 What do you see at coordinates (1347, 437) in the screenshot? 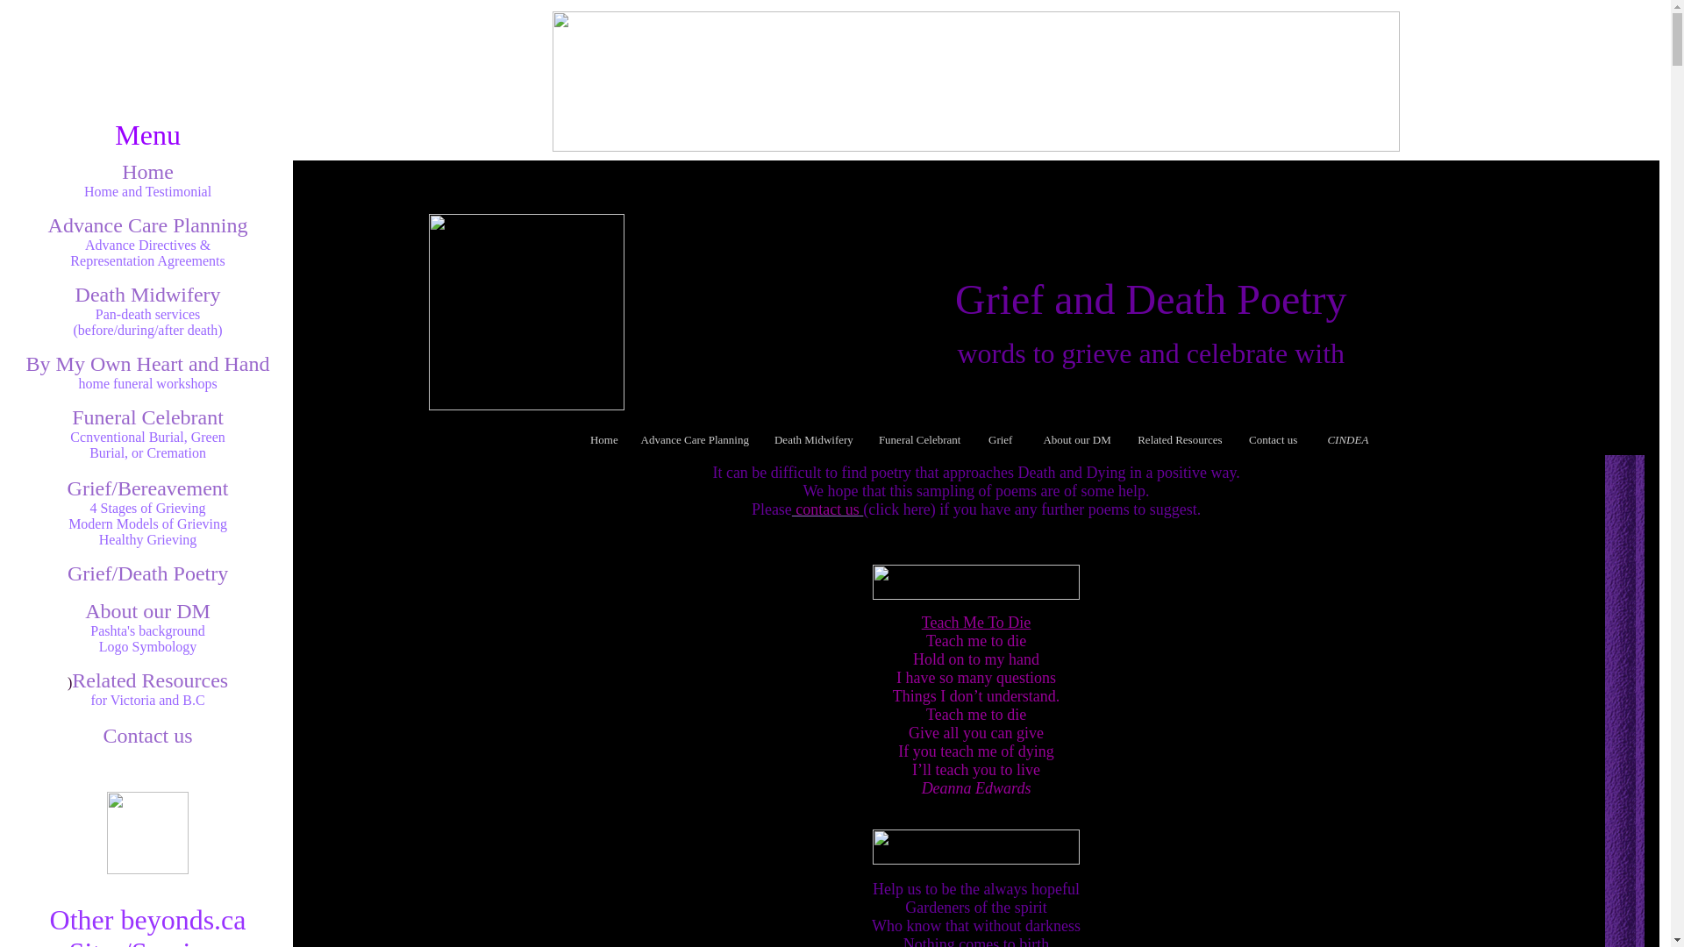
I see `CINDEA` at bounding box center [1347, 437].